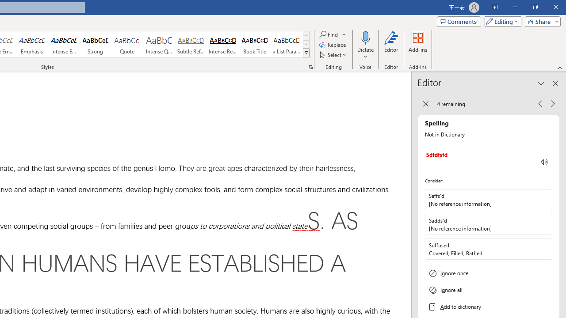 The width and height of the screenshot is (566, 318). What do you see at coordinates (306, 44) in the screenshot?
I see `Row Down` at bounding box center [306, 44].